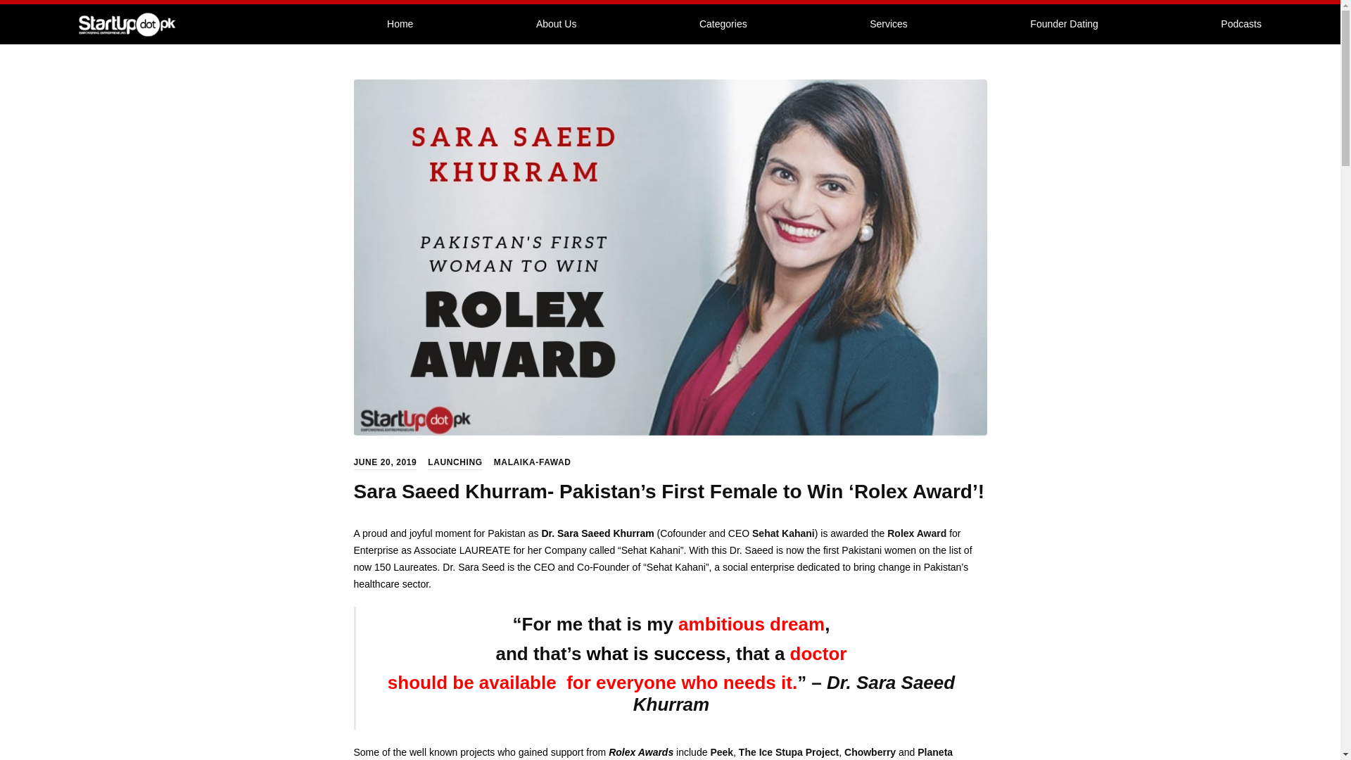  I want to click on Categories, so click(723, 24).